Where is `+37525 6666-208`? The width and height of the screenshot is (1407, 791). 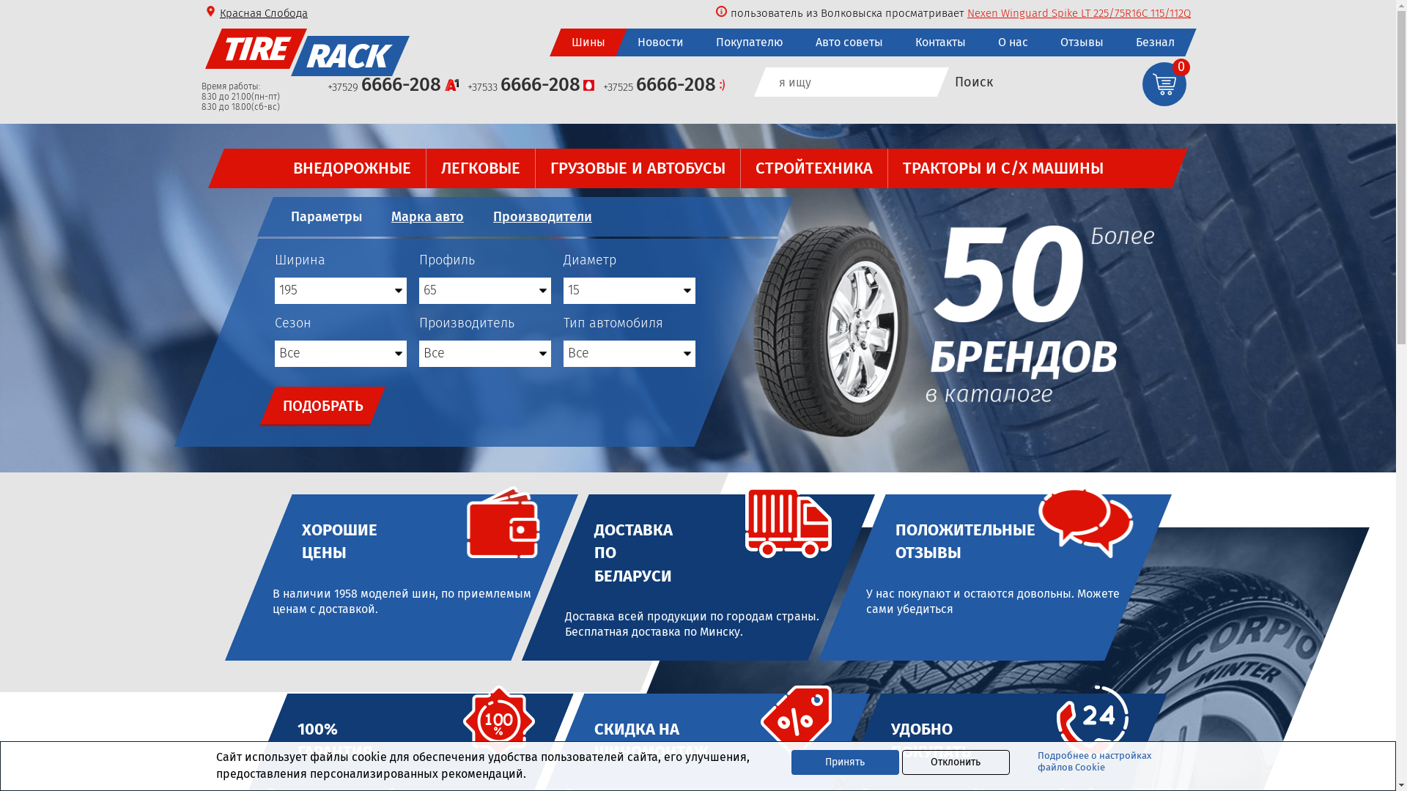
+37525 6666-208 is located at coordinates (664, 86).